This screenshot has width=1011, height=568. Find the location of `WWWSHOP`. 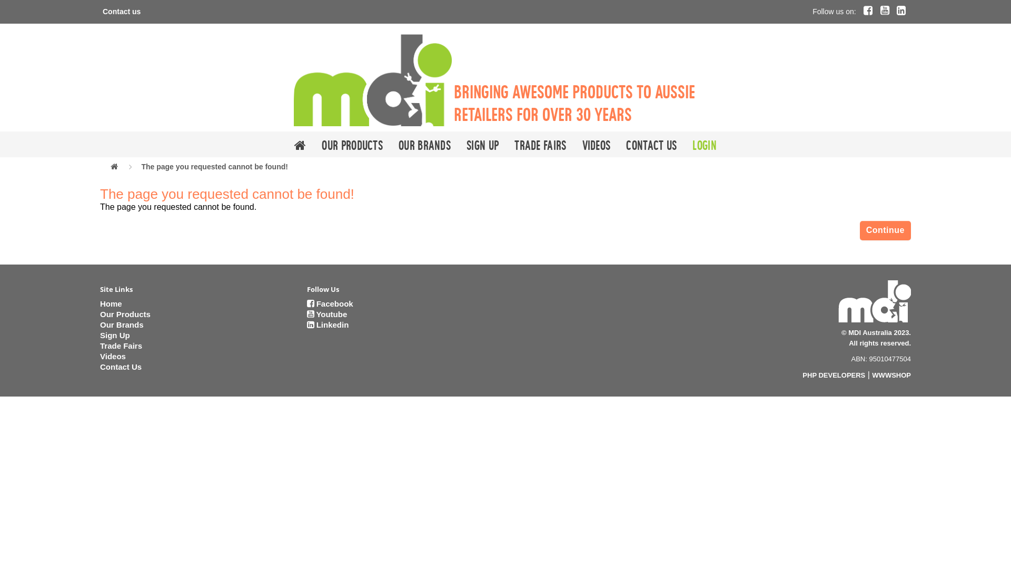

WWWSHOP is located at coordinates (891, 376).